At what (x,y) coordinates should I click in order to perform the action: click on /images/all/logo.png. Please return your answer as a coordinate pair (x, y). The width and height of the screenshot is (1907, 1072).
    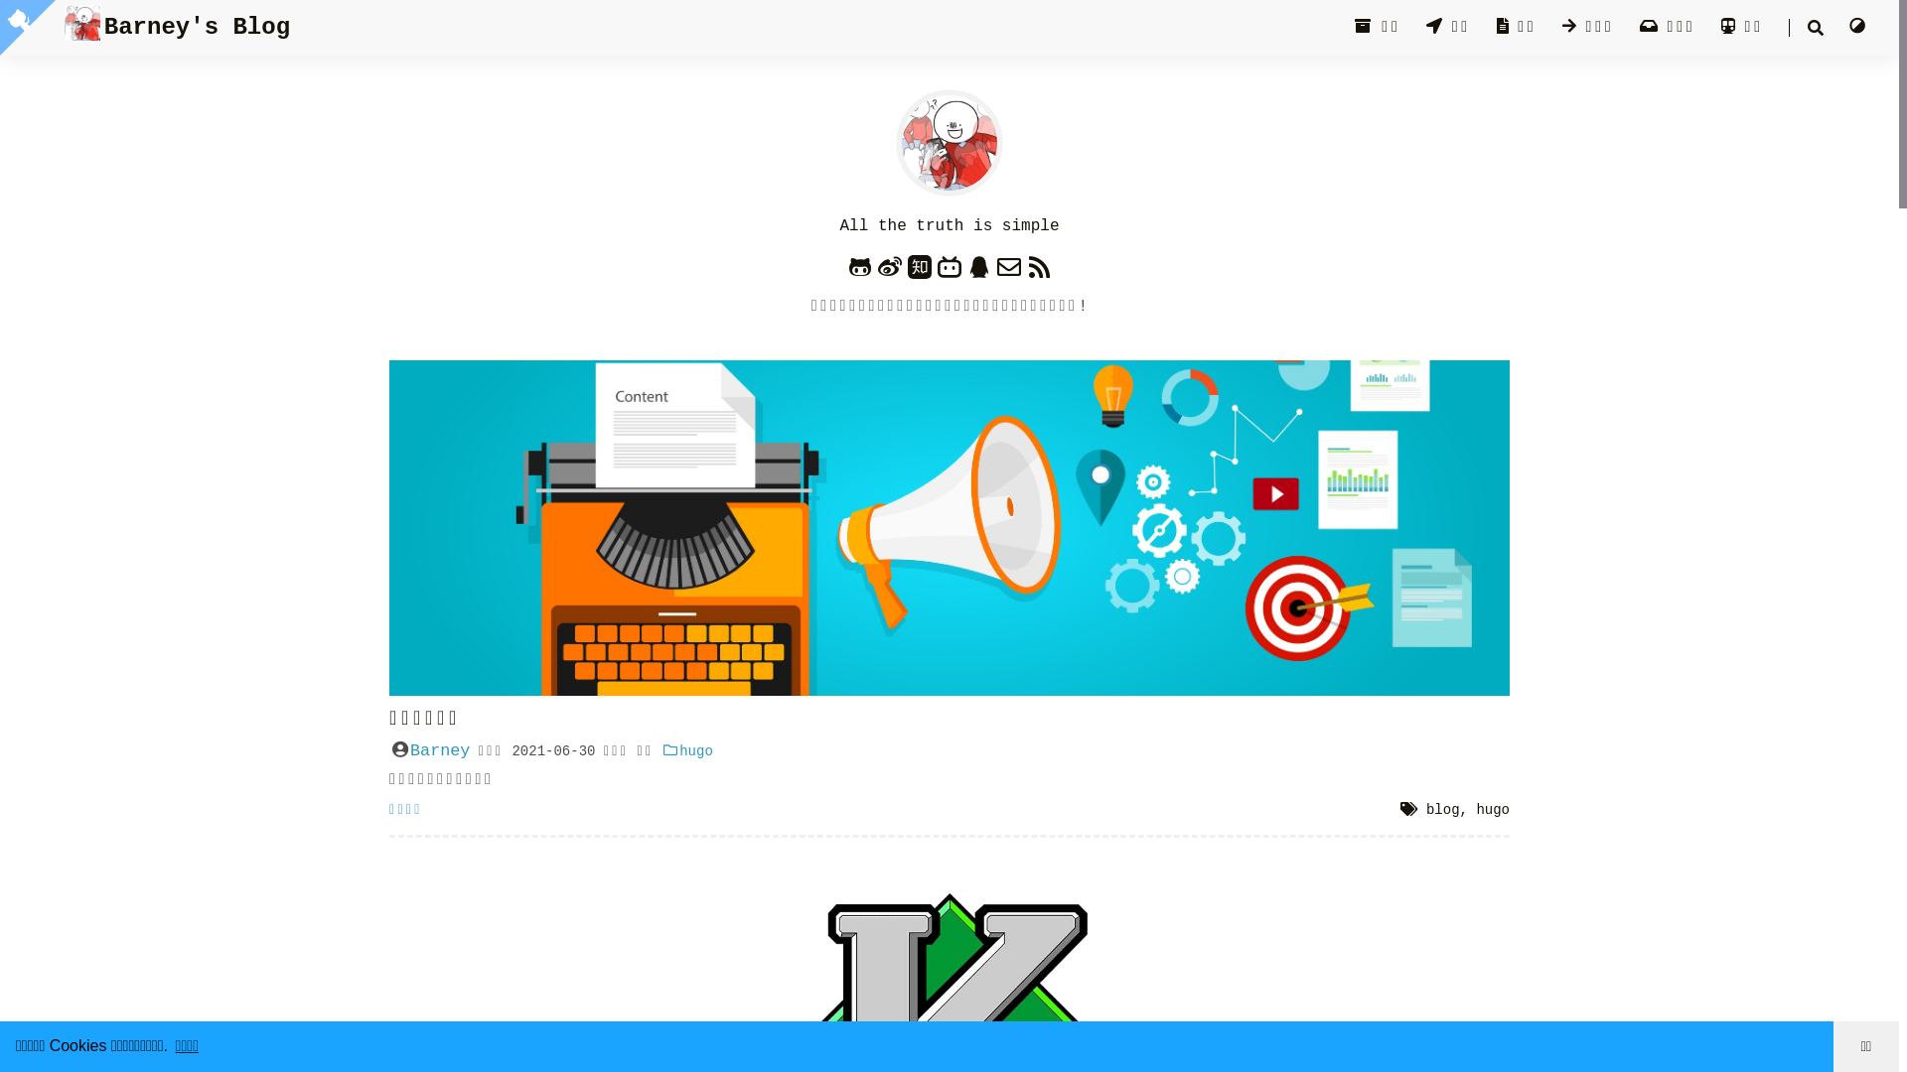
    Looking at the image, I should click on (84, 23).